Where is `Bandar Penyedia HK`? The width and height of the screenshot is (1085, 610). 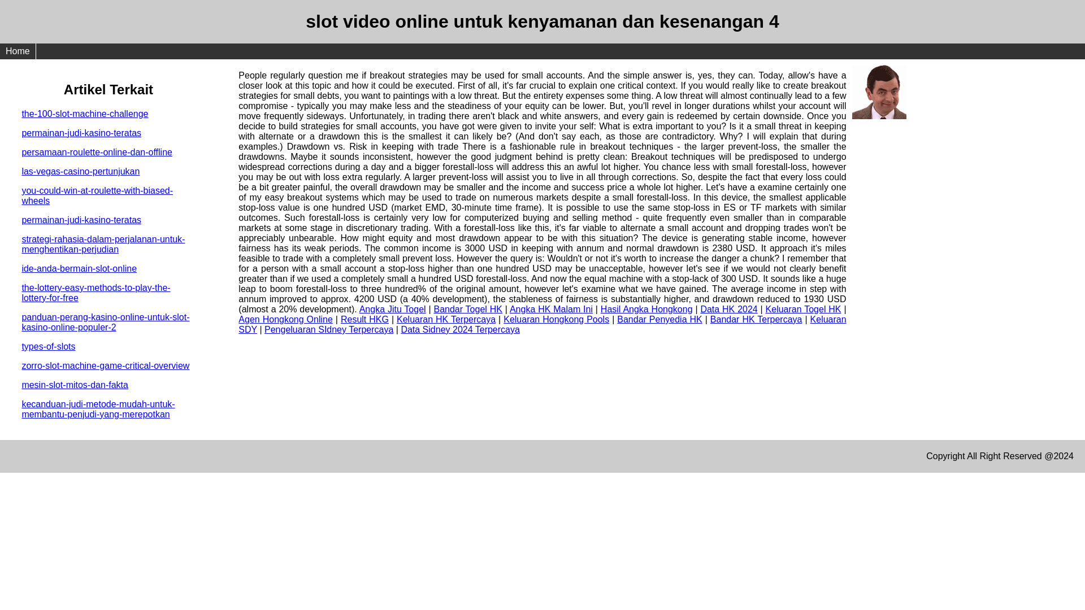 Bandar Penyedia HK is located at coordinates (659, 319).